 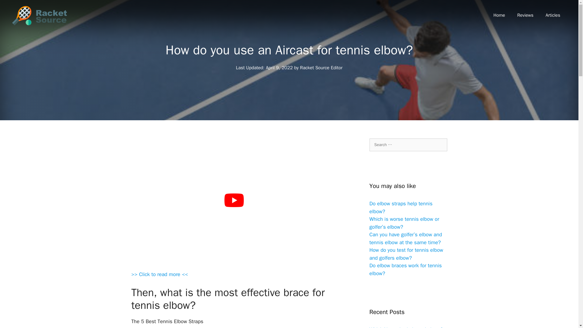 I want to click on Reviews, so click(x=525, y=15).